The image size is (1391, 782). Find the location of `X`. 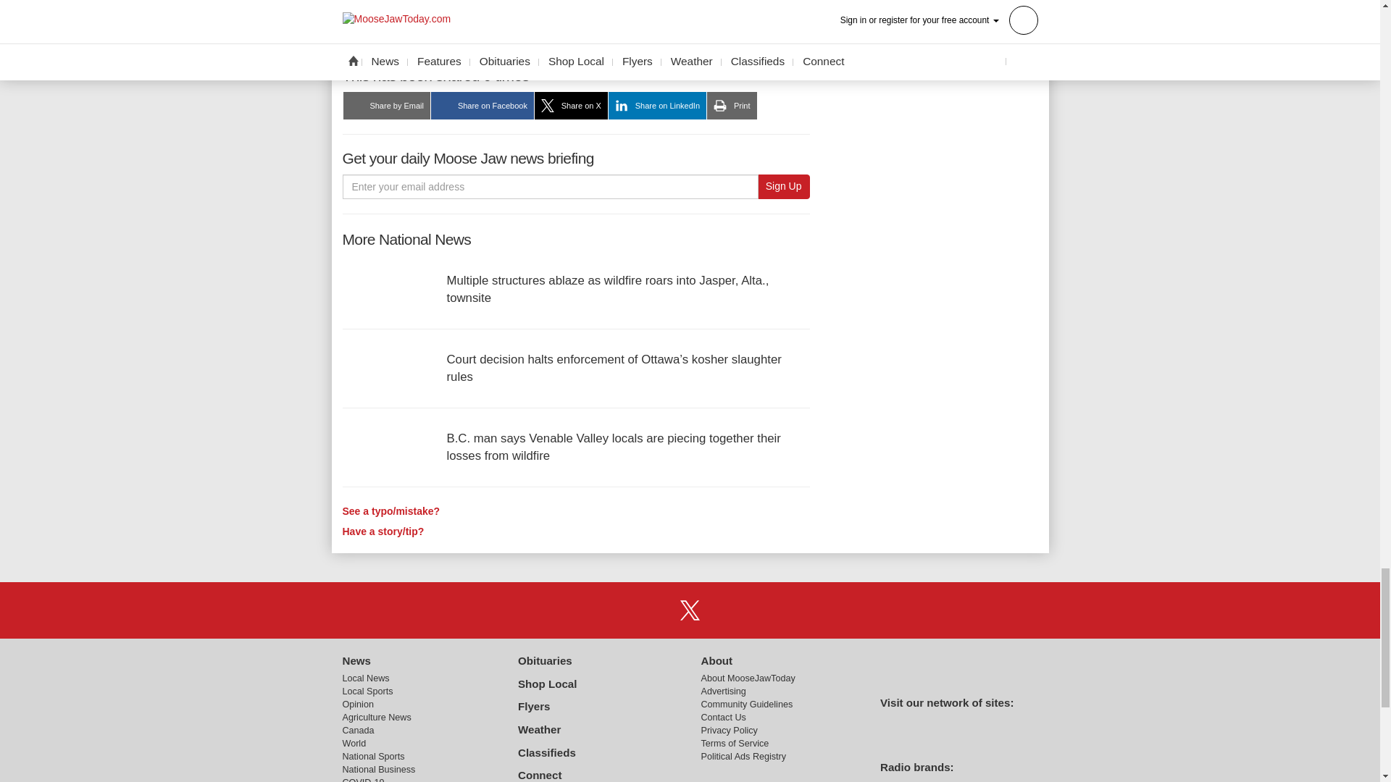

X is located at coordinates (689, 610).